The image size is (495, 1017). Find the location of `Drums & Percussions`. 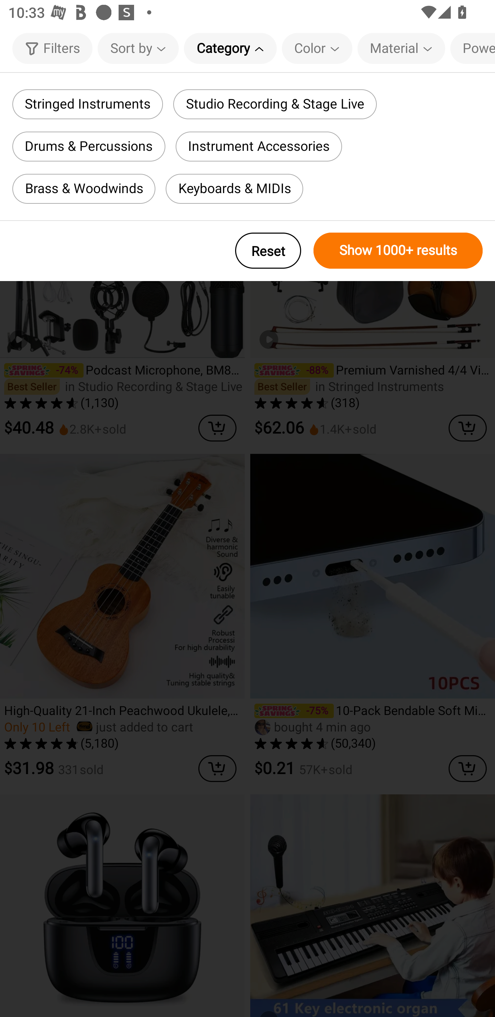

Drums & Percussions is located at coordinates (89, 146).